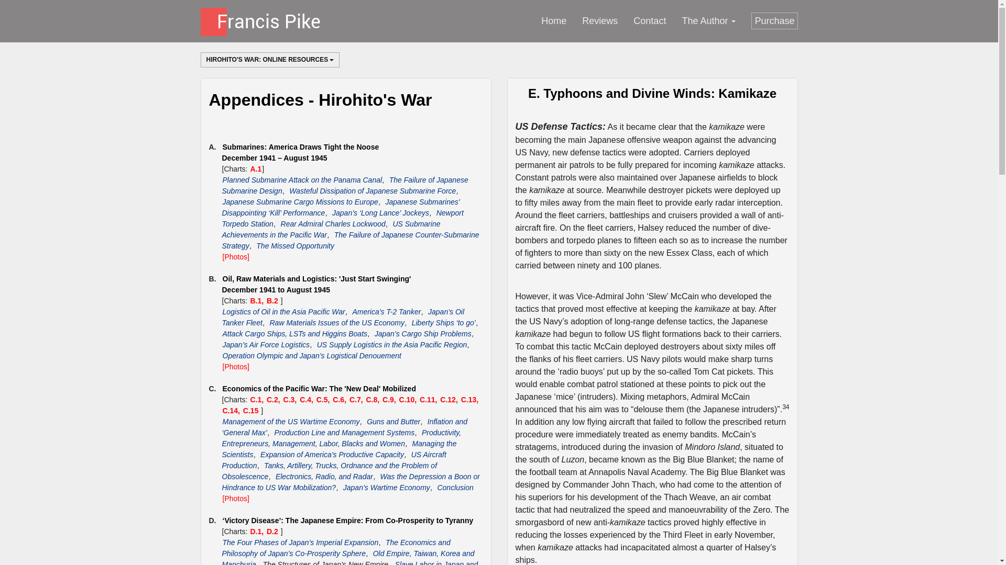 The image size is (1006, 565). What do you see at coordinates (351, 240) in the screenshot?
I see `The Failure of Japanese Counter-Submarine Strategy` at bounding box center [351, 240].